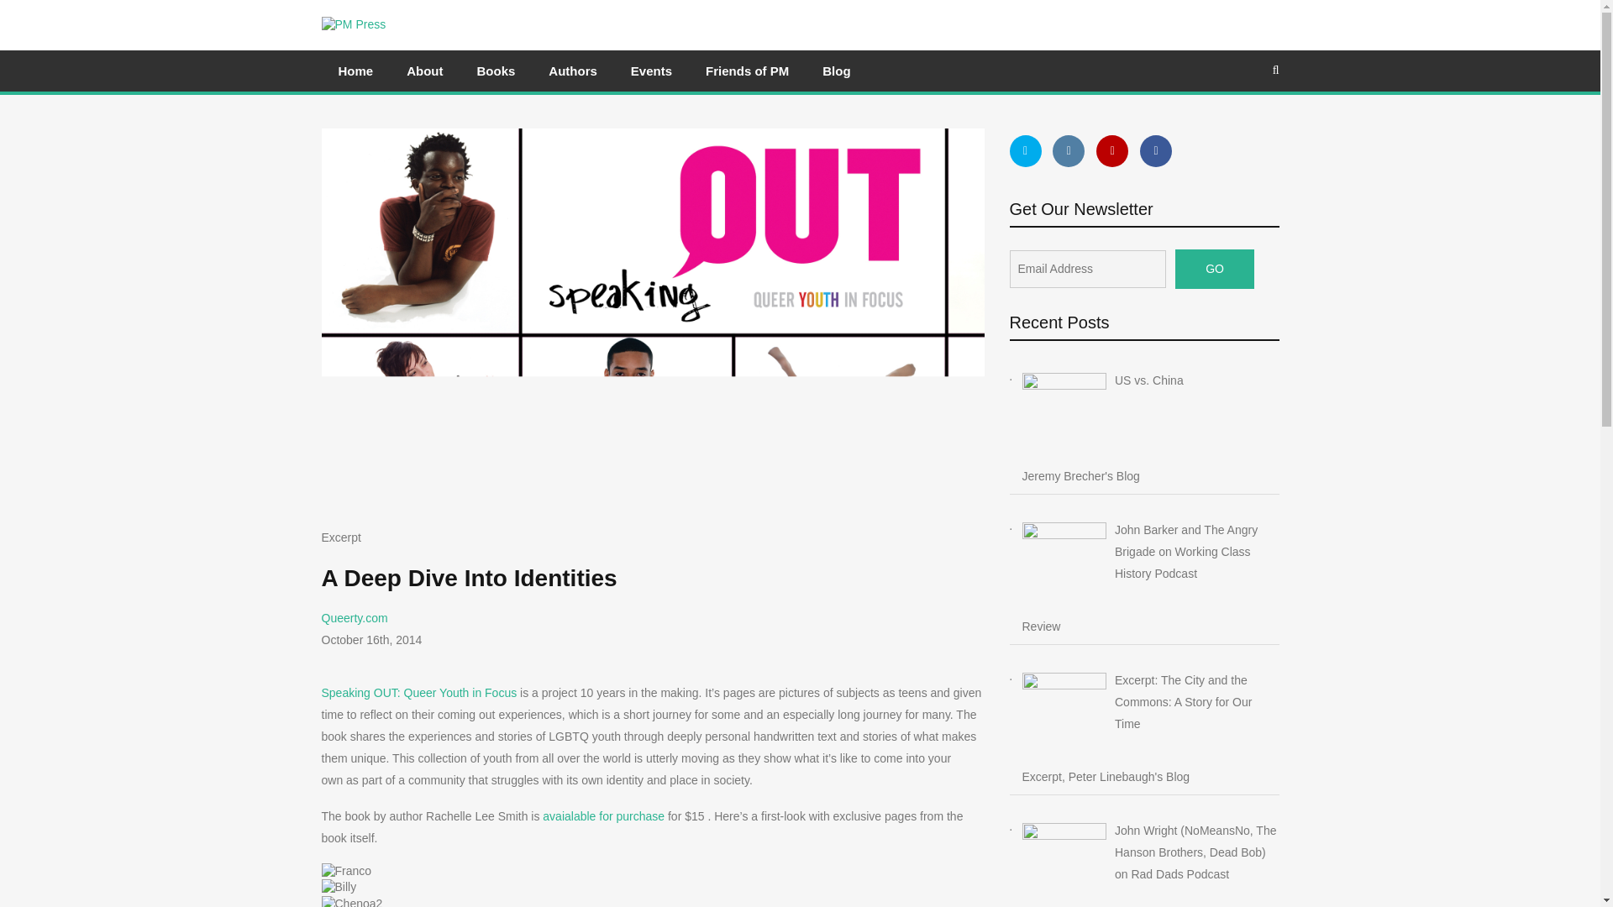 The height and width of the screenshot is (907, 1613). I want to click on Blog, so click(836, 71).